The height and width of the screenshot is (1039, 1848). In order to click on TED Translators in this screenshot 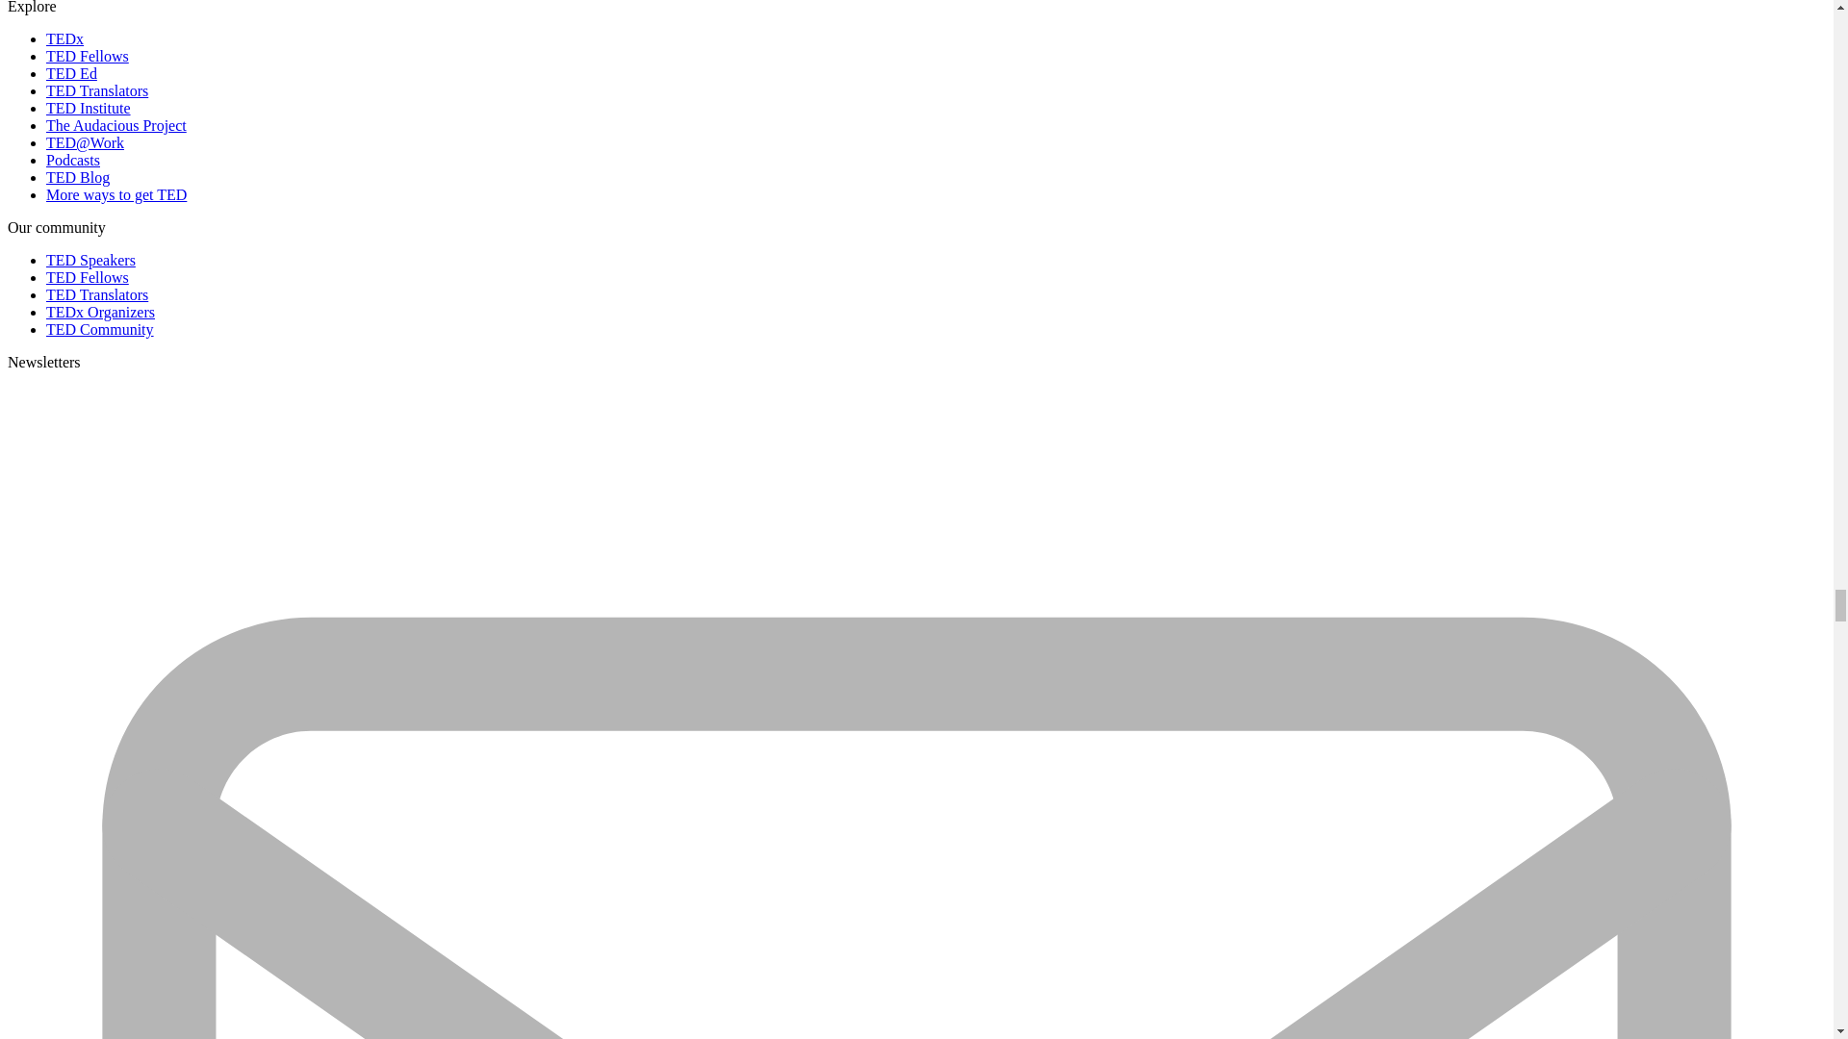, I will do `click(96, 90)`.